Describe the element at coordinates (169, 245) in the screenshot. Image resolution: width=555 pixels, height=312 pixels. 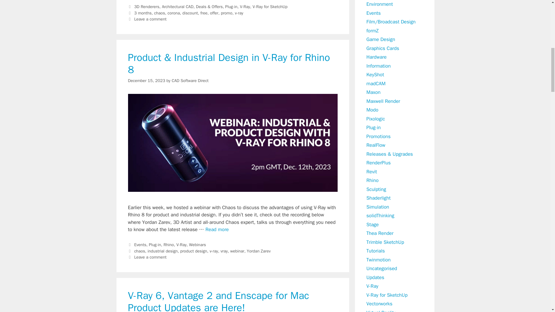
I see `Rhino` at that location.